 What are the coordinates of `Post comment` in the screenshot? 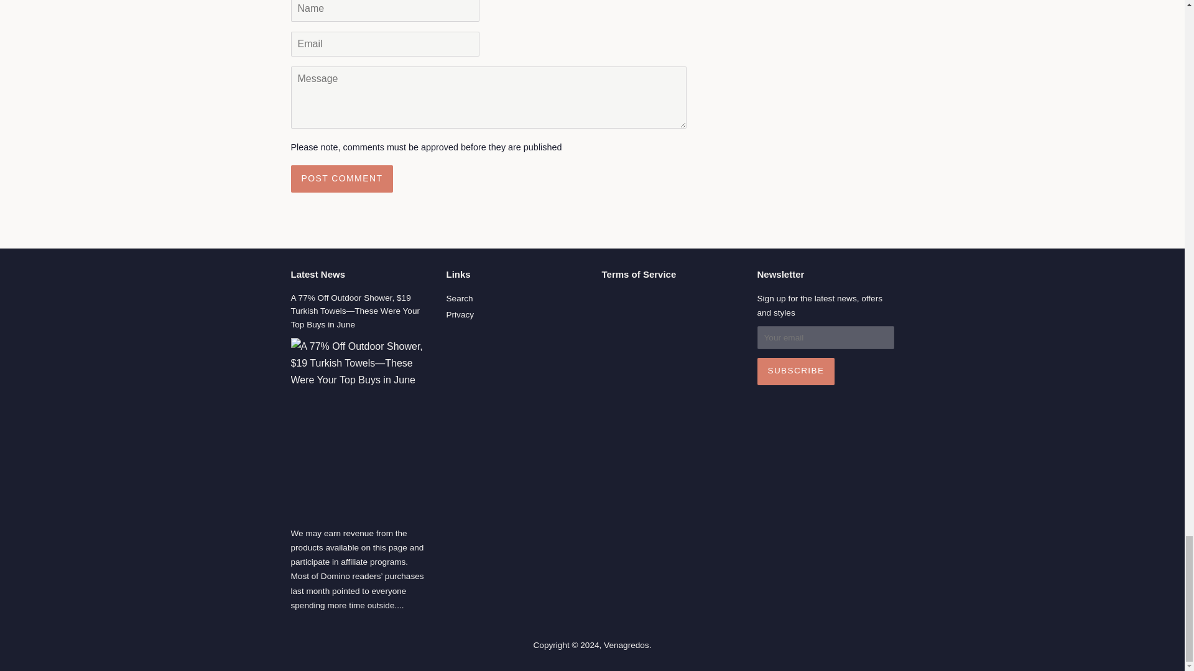 It's located at (342, 178).